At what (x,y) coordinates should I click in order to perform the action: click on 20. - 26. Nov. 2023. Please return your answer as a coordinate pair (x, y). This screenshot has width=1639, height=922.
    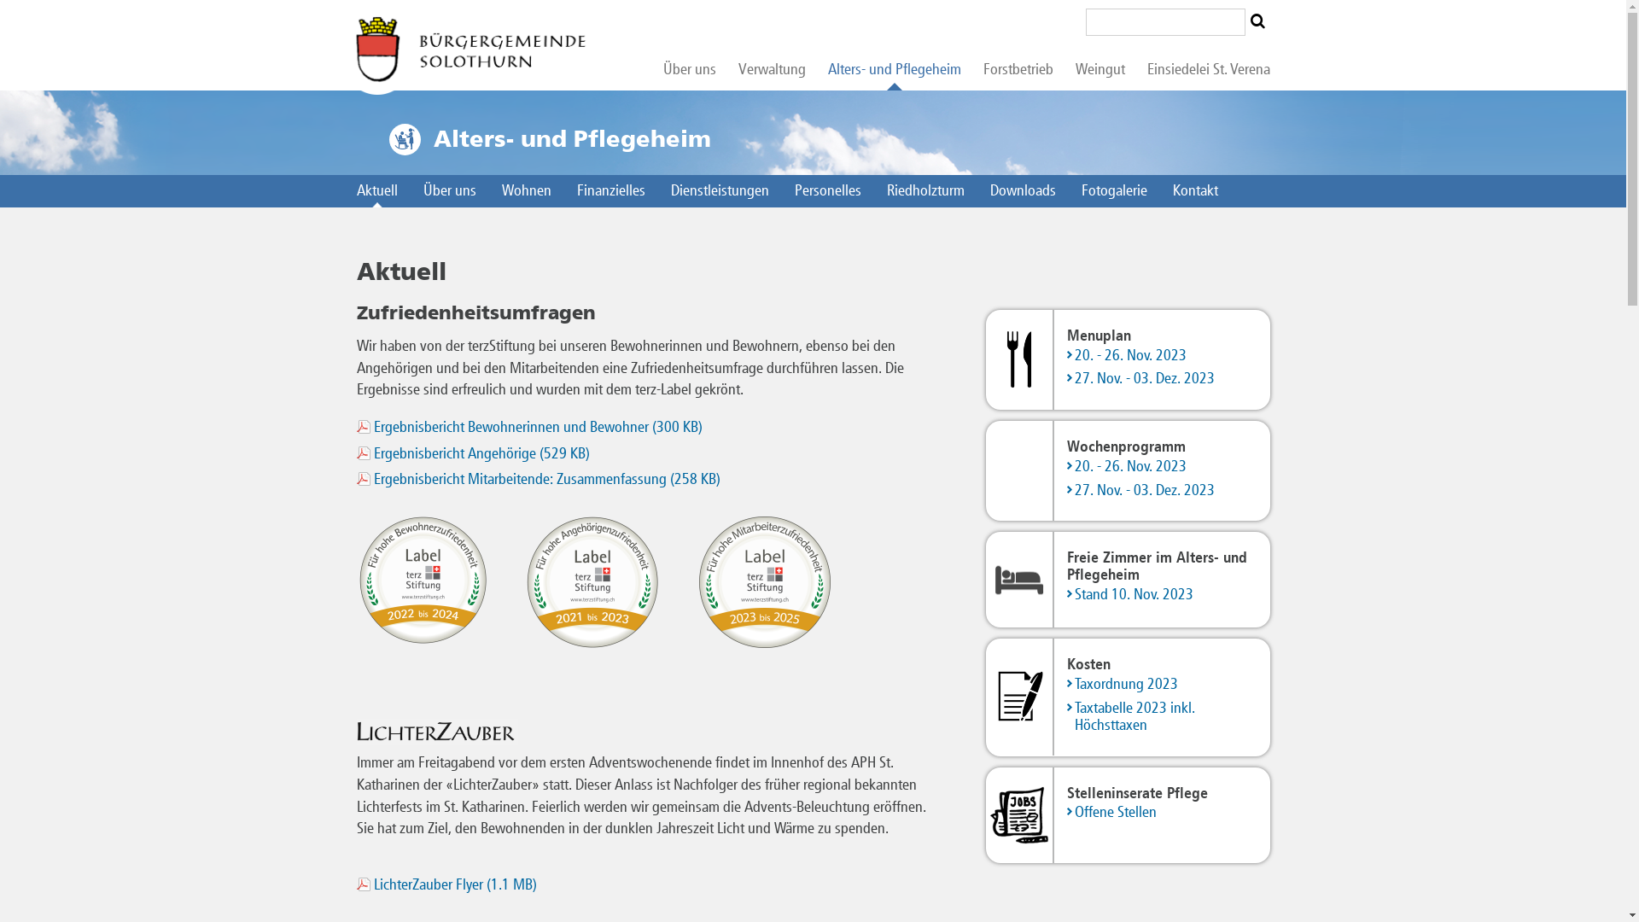
    Looking at the image, I should click on (1163, 468).